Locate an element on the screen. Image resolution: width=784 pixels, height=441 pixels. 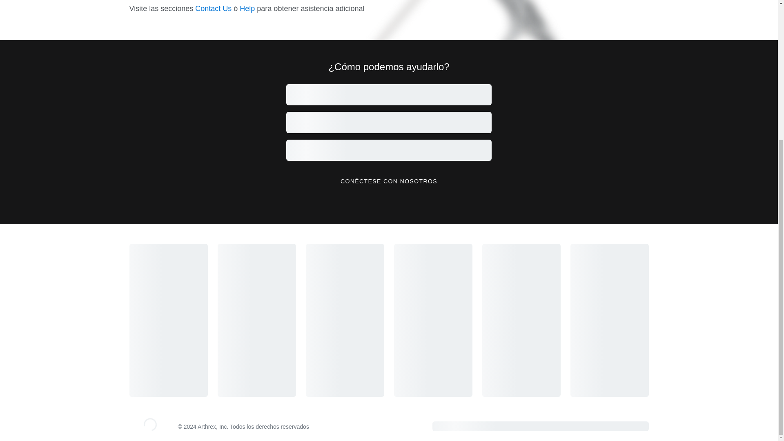
Help is located at coordinates (247, 8).